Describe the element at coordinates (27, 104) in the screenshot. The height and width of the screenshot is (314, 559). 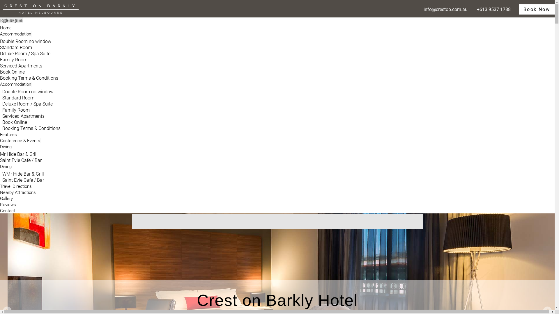
I see `Deluxe Room / Spa Suite` at that location.